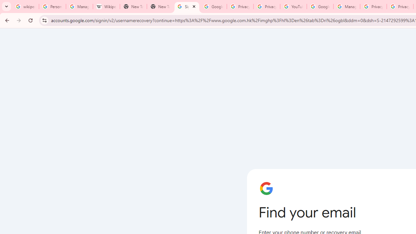 This screenshot has width=416, height=234. I want to click on Google Account Help, so click(320, 6).